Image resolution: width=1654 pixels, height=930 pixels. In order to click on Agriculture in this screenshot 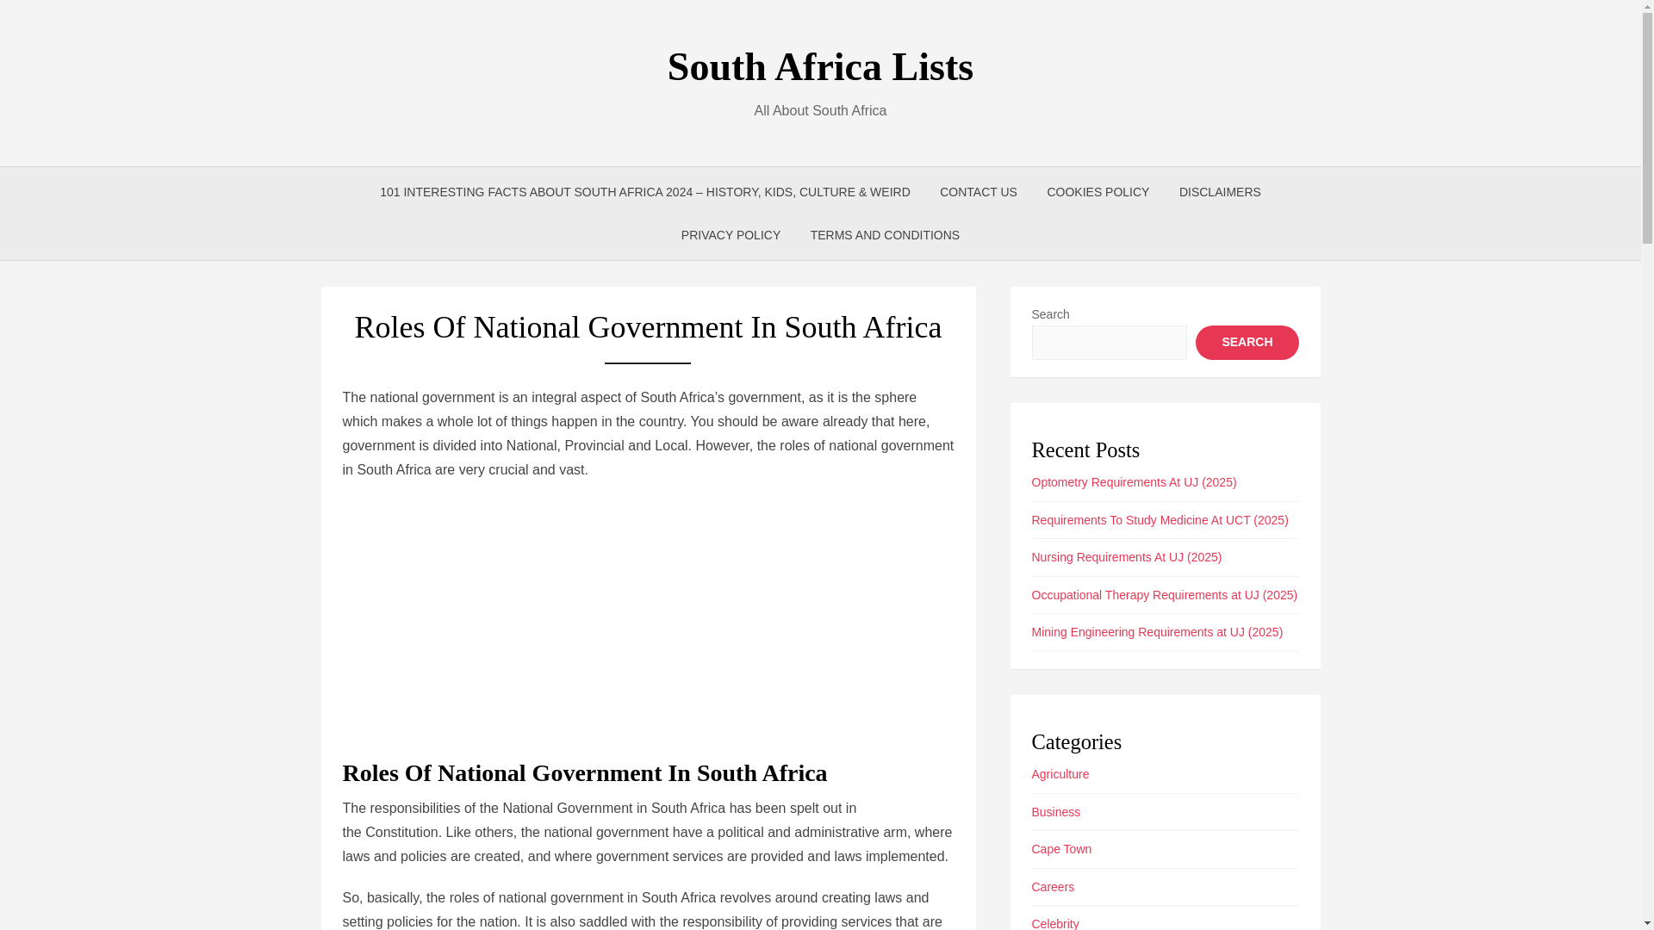, I will do `click(1061, 774)`.